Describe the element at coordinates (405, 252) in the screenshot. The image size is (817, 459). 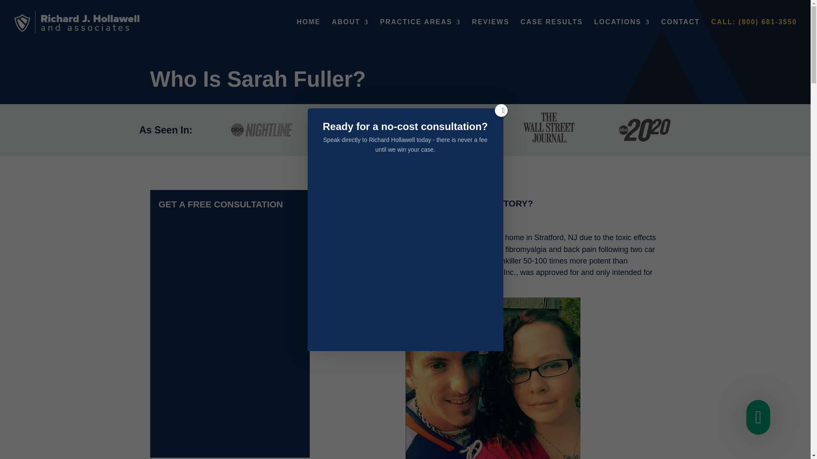
I see `Web Lead from RichardHollawell.com ` at that location.